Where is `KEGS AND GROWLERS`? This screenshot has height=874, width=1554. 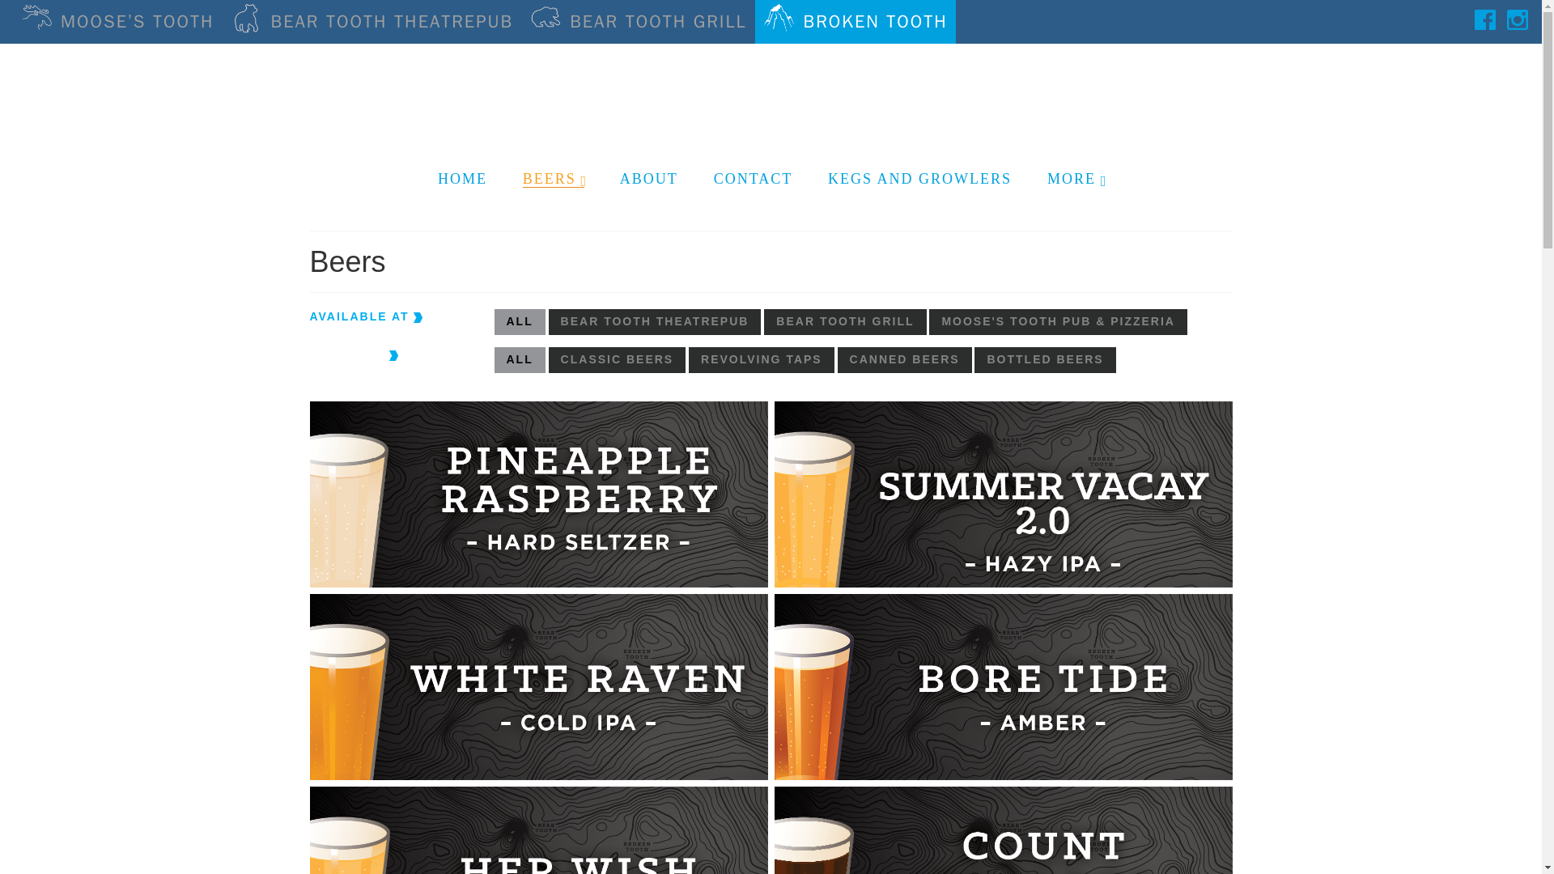
KEGS AND GROWLERS is located at coordinates (919, 178).